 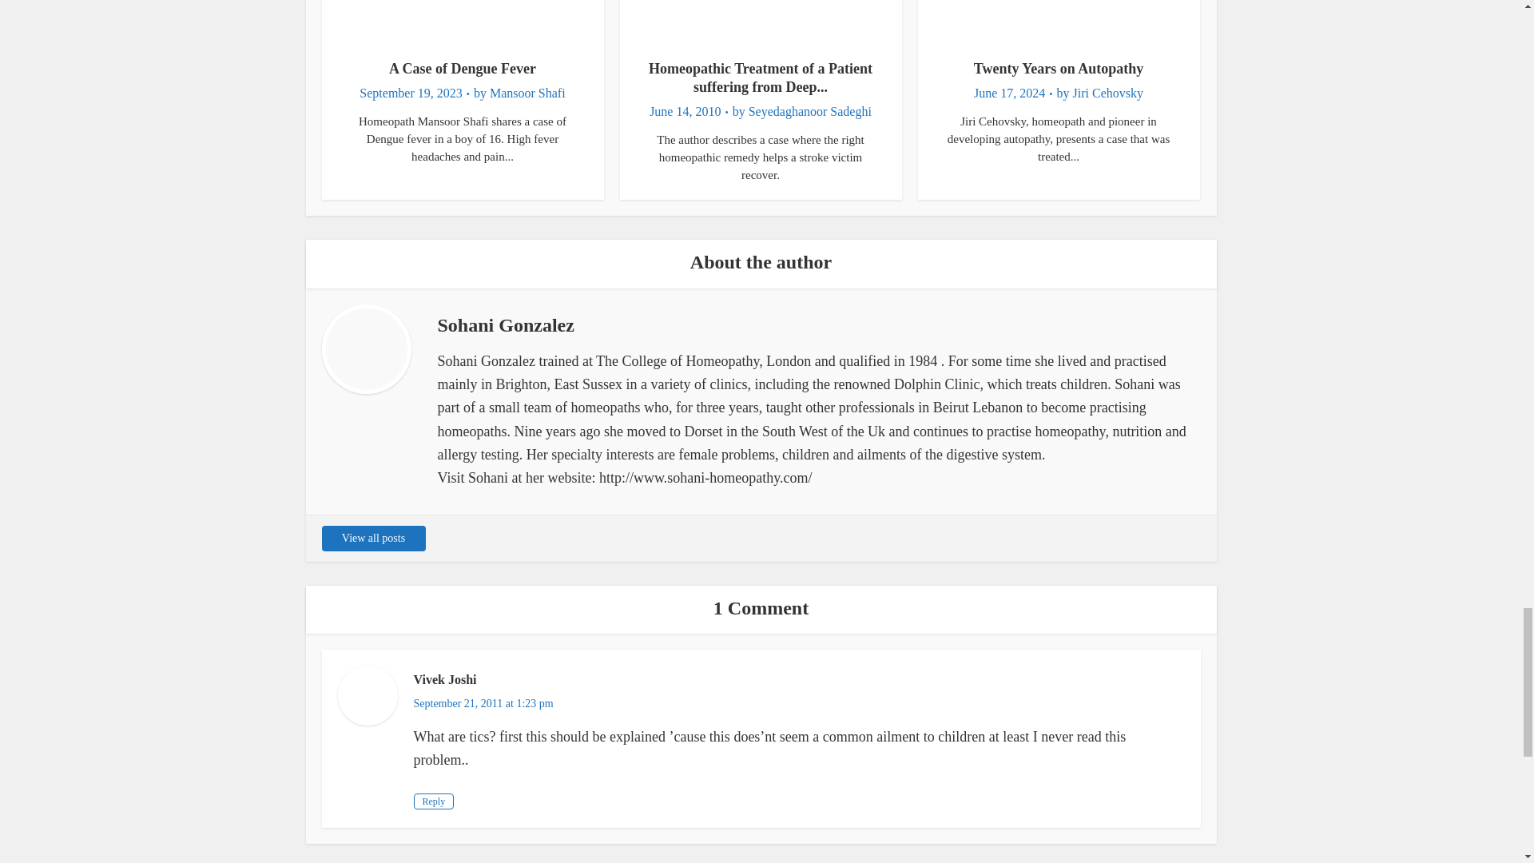 I want to click on A Case of Dengue Fever, so click(x=462, y=69).